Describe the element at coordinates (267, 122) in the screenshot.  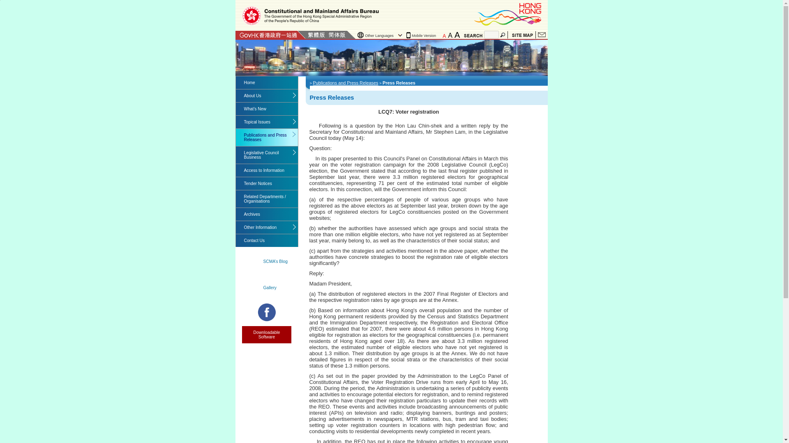
I see `Topical Issues` at that location.